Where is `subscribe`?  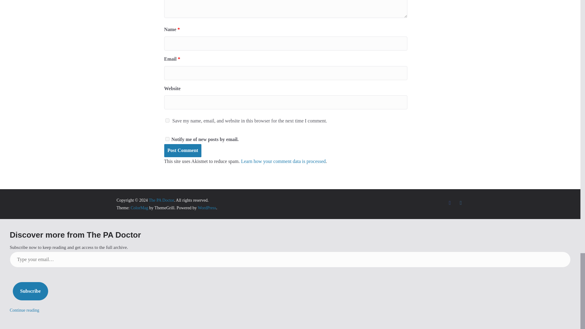
subscribe is located at coordinates (167, 139).